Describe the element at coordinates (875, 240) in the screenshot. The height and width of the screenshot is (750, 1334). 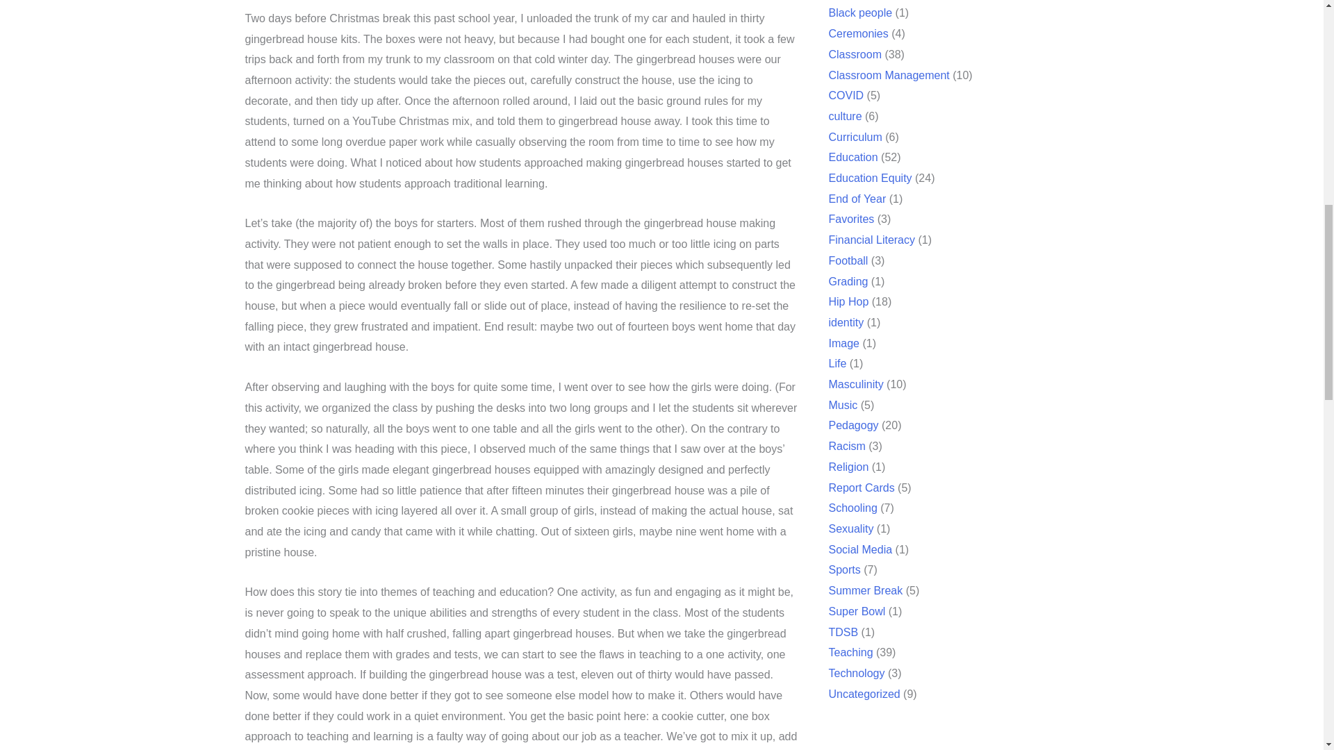
I see `Financial Literacy` at that location.